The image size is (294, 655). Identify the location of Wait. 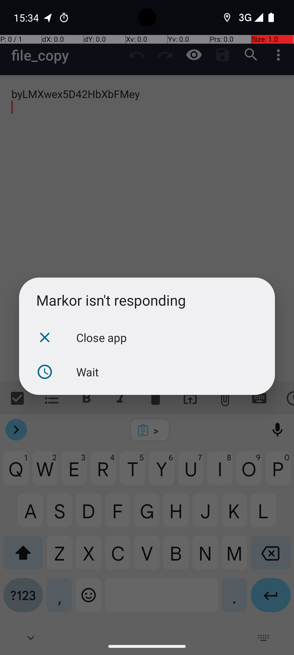
(147, 372).